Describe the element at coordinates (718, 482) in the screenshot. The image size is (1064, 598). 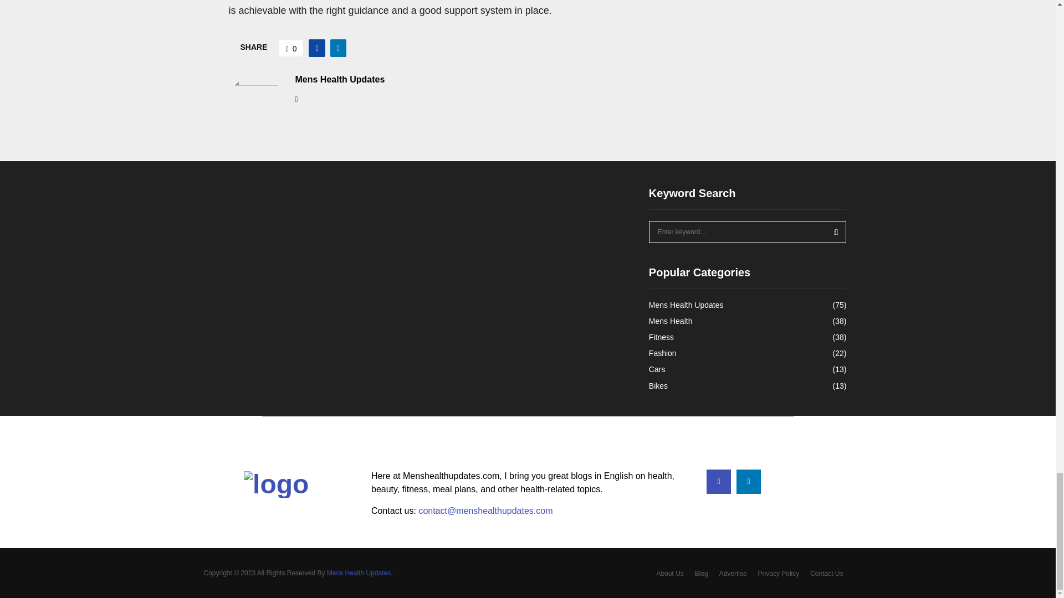
I see `Facebook` at that location.